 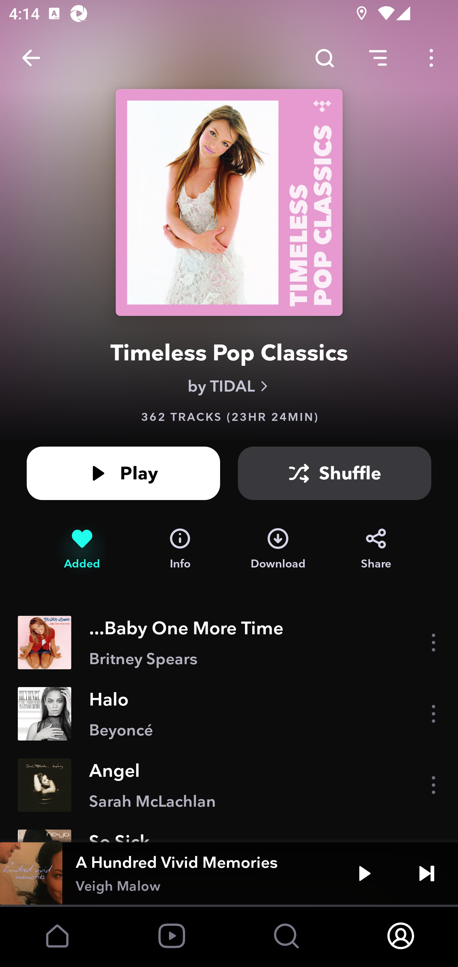 I want to click on A Hundred Vivid Memories Veigh Malow Play, so click(x=229, y=873).